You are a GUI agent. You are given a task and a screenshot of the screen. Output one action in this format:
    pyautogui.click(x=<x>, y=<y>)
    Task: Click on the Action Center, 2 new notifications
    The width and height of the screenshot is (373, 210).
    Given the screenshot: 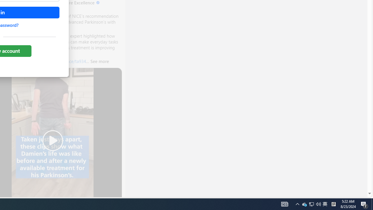 What is the action you would take?
    pyautogui.click(x=325, y=204)
    